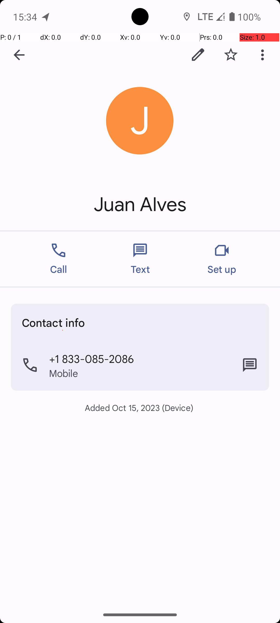  I want to click on Set up, so click(222, 259).